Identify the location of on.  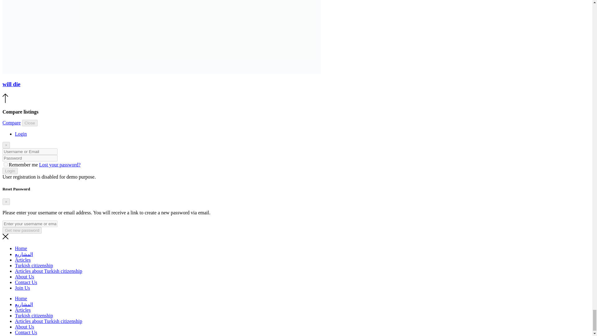
(6, 164).